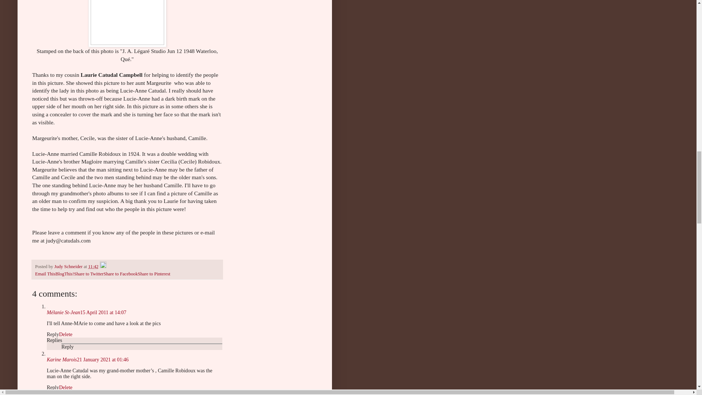 The height and width of the screenshot is (395, 702). I want to click on Share to Pinterest, so click(154, 274).